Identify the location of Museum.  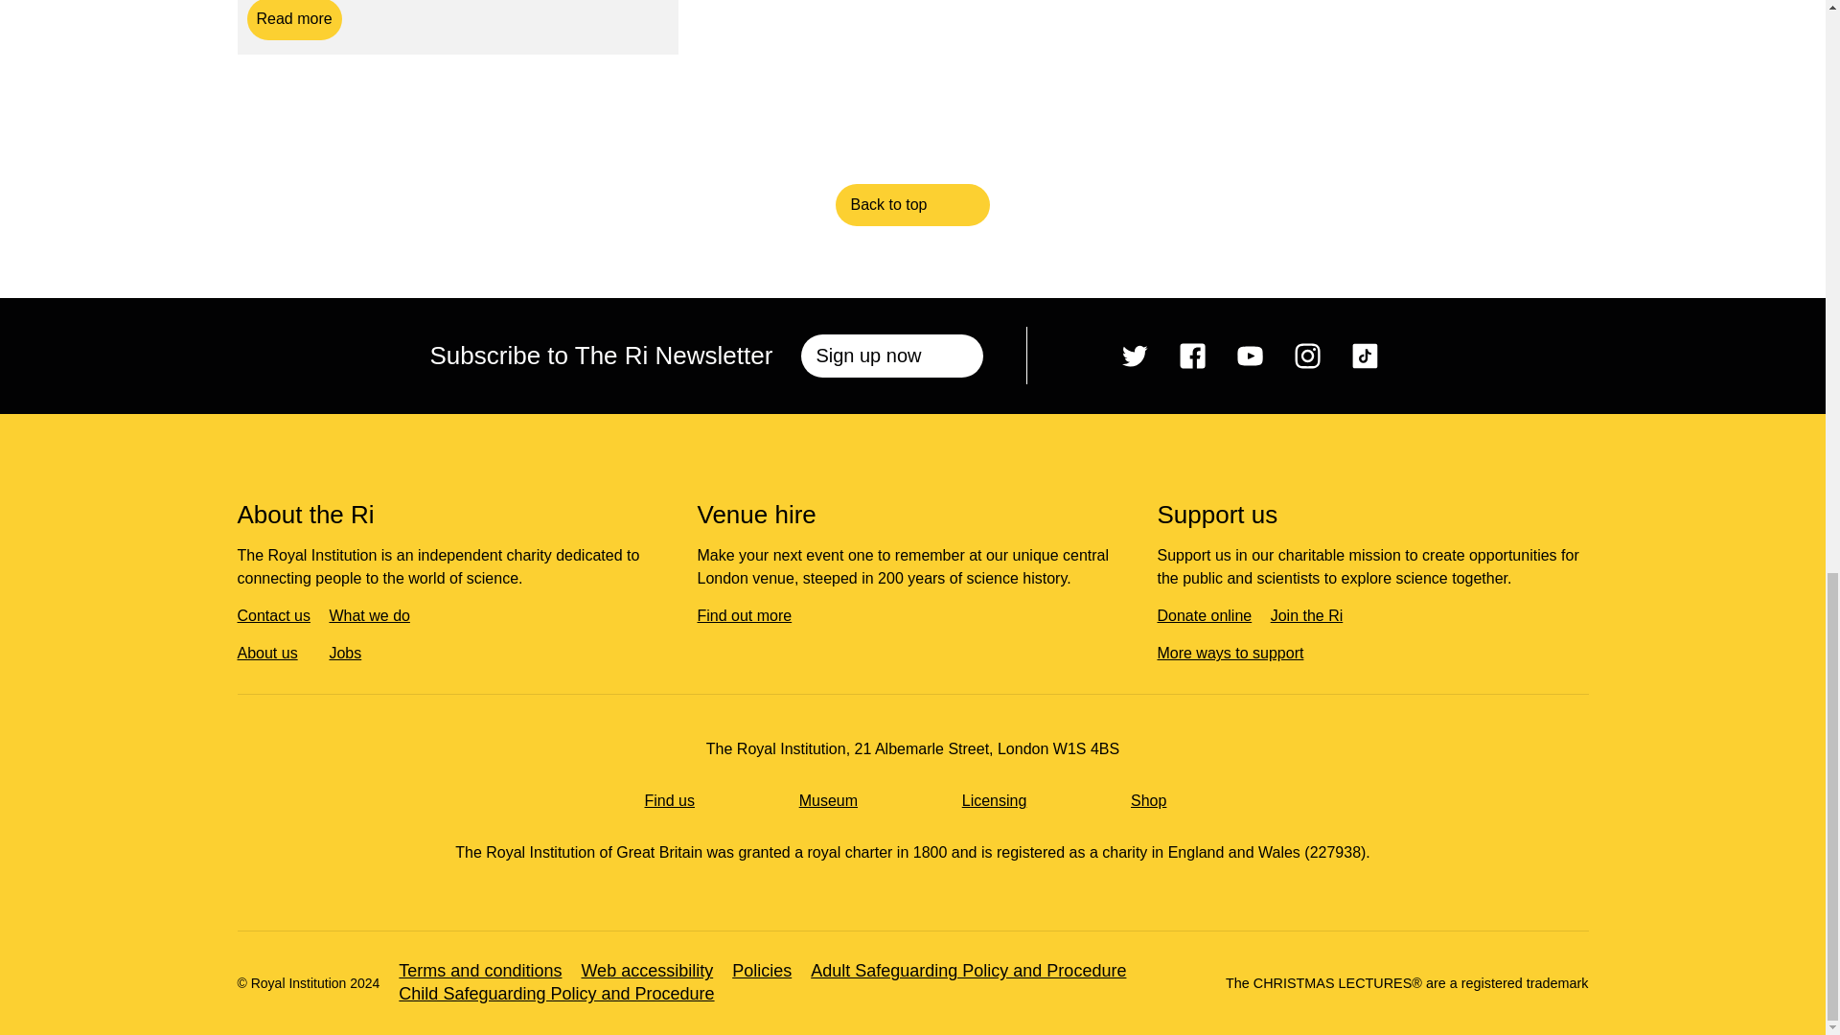
(836, 800).